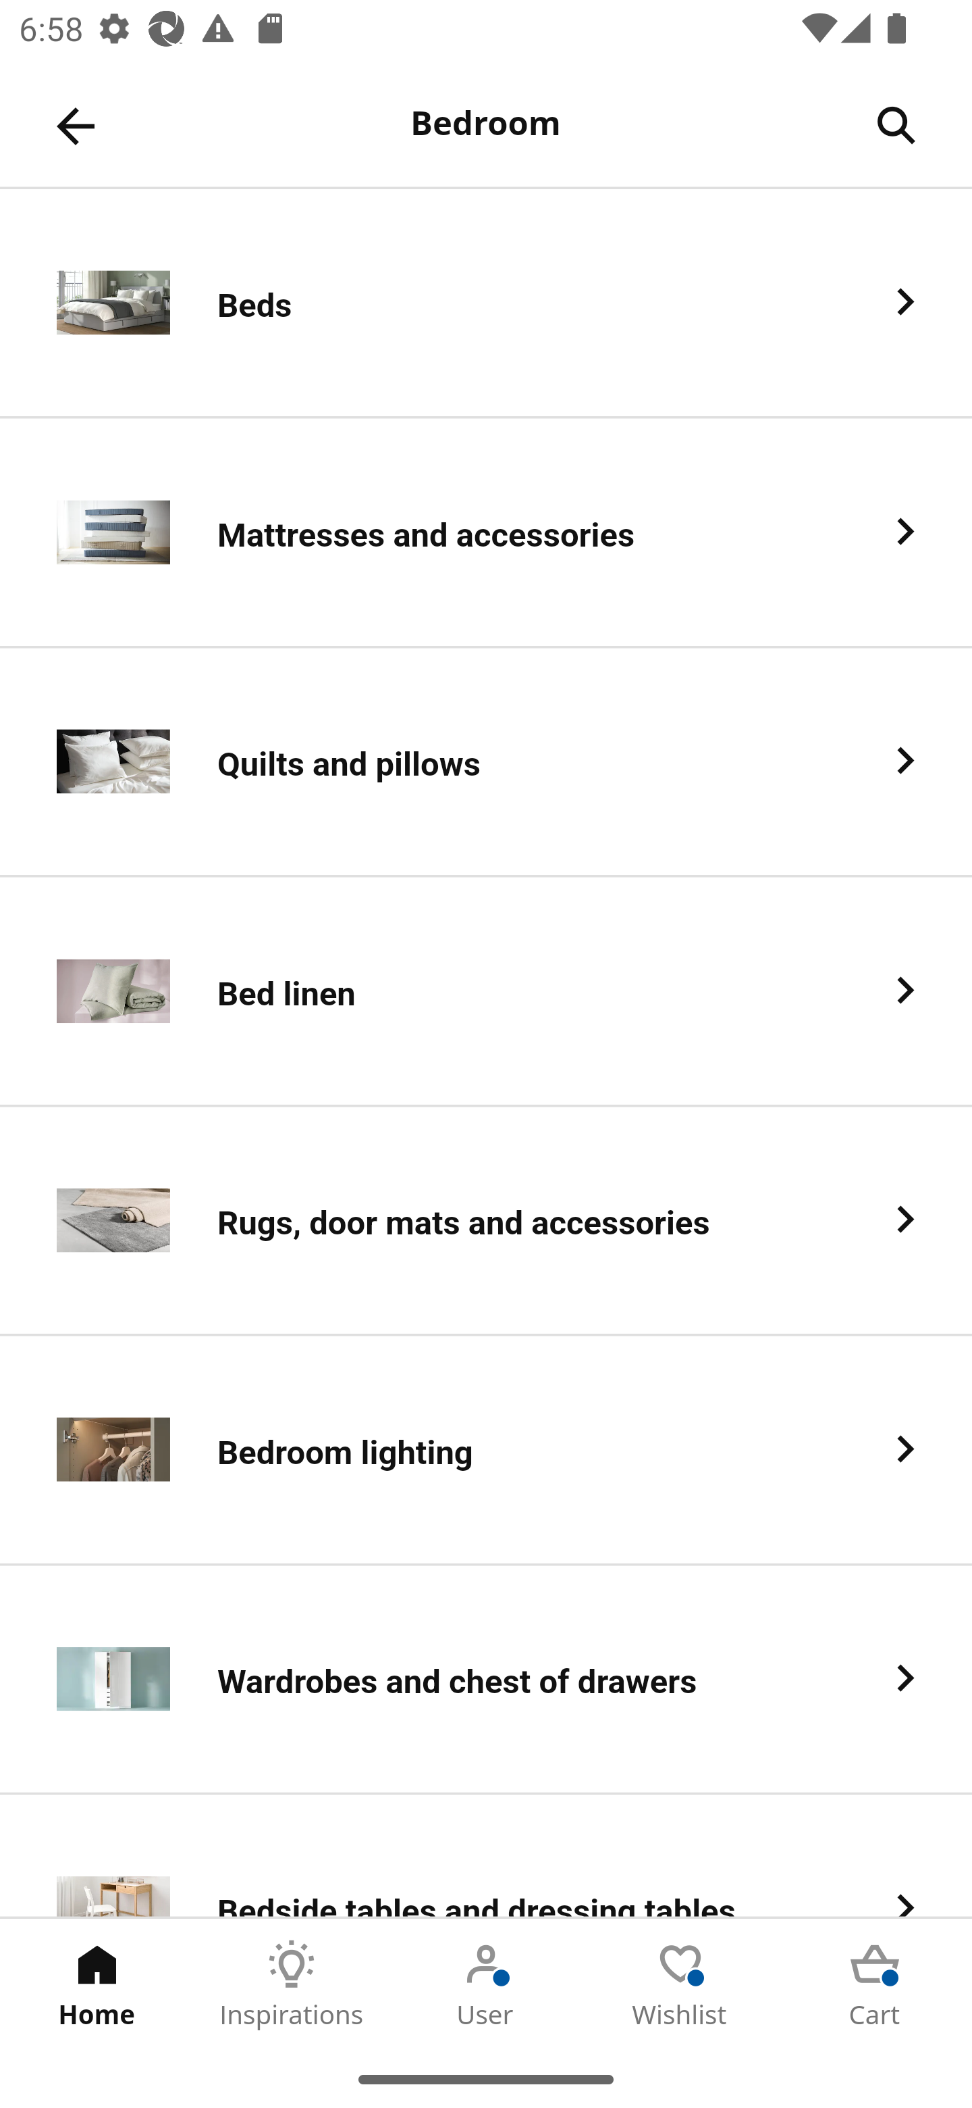  I want to click on Wishlist
Tab 4 of 5, so click(680, 1984).